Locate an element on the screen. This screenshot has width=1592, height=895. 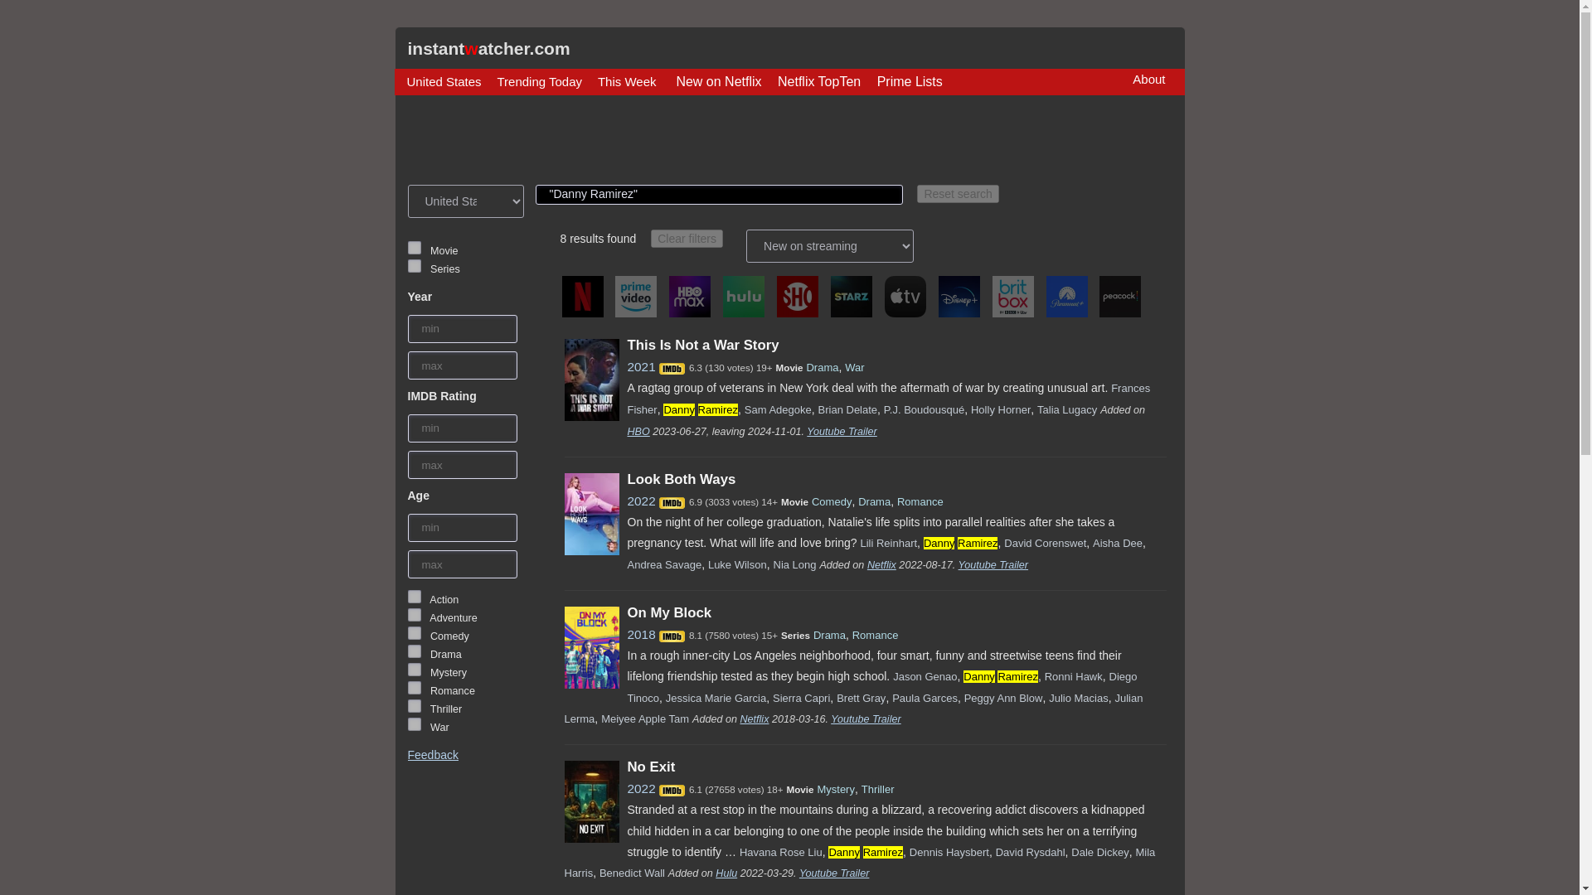
This Is Not a War Story is located at coordinates (702, 345).